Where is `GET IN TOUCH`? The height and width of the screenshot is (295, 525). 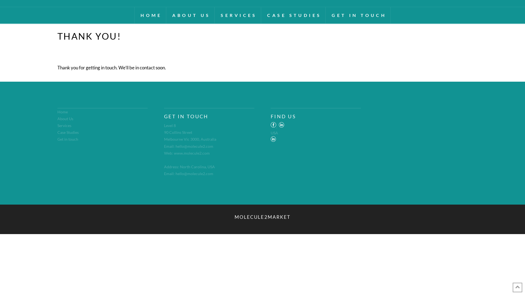
GET IN TOUCH is located at coordinates (358, 15).